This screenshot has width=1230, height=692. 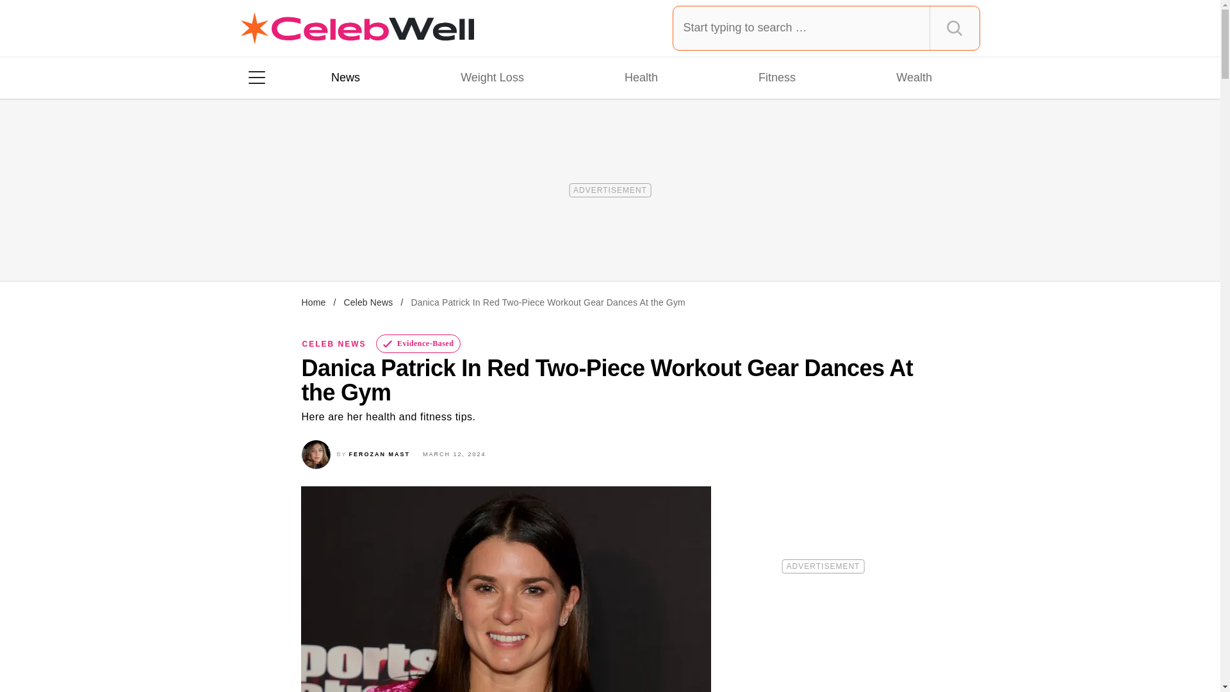 I want to click on CELEB NEWS, so click(x=334, y=344).